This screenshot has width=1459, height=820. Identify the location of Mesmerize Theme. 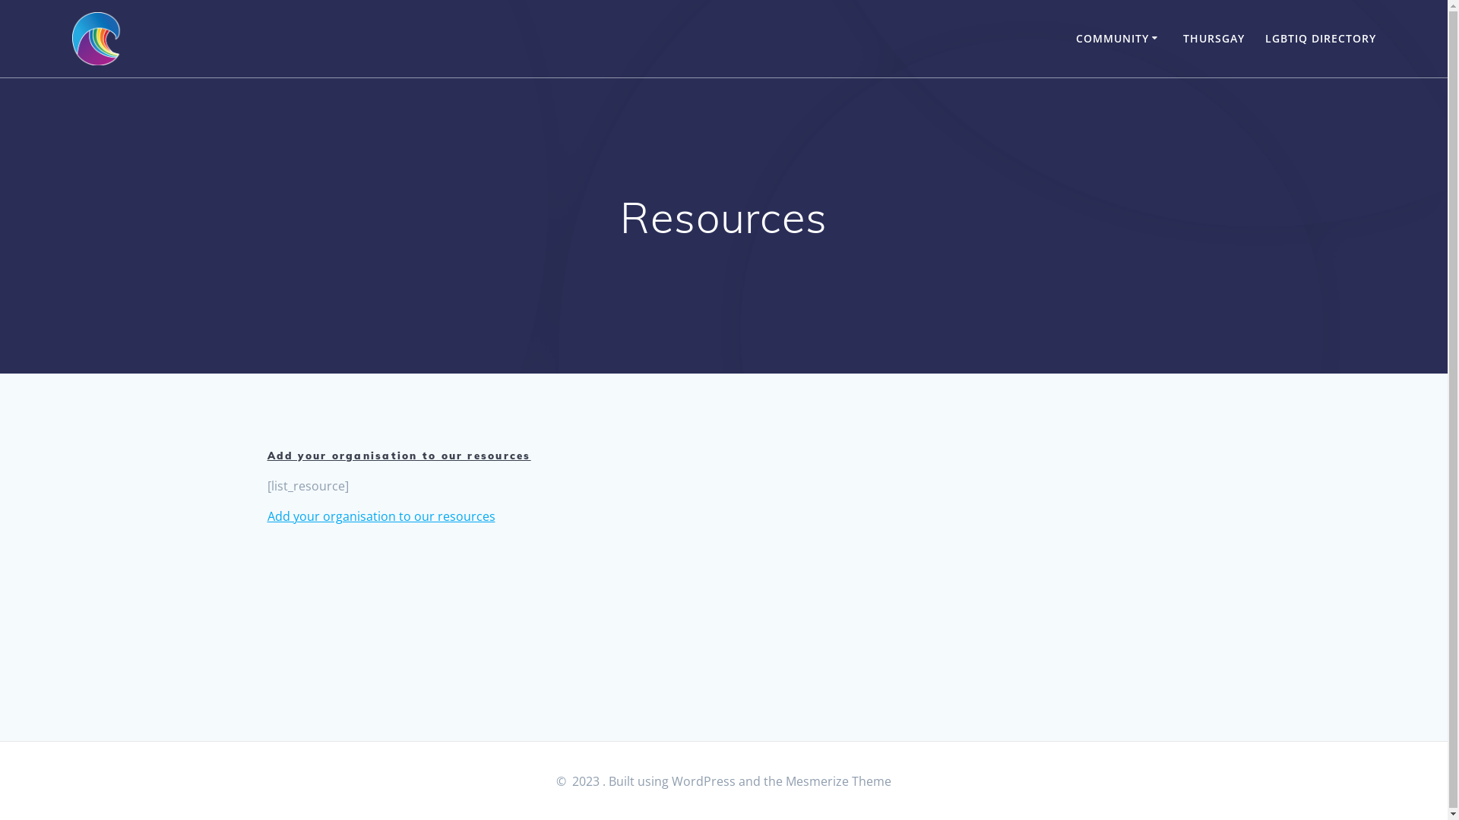
(839, 781).